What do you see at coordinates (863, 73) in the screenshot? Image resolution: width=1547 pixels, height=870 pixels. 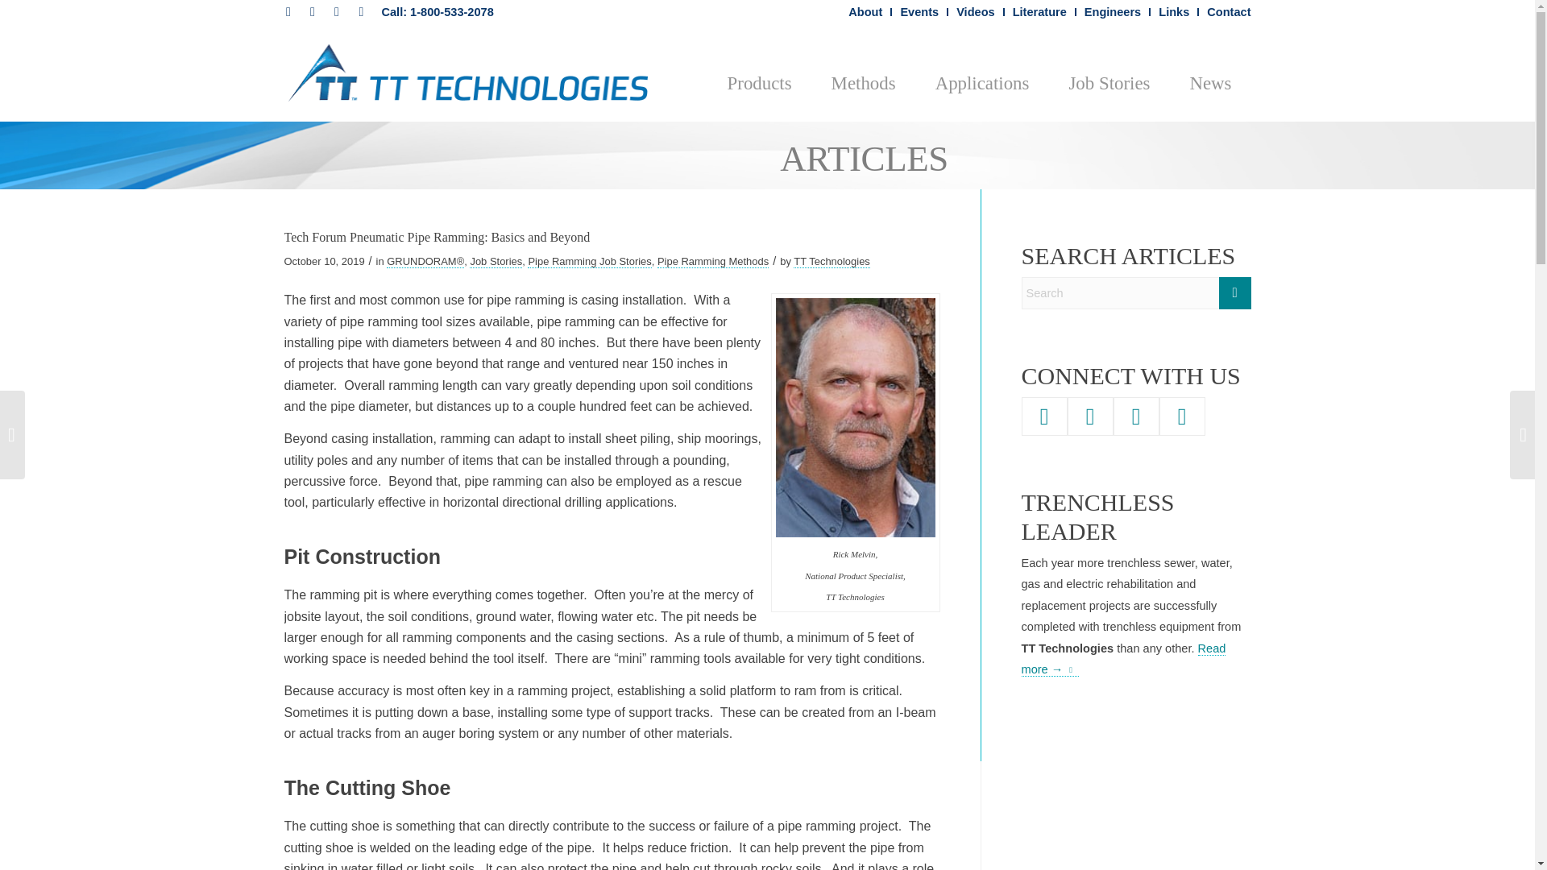 I see `Methods` at bounding box center [863, 73].